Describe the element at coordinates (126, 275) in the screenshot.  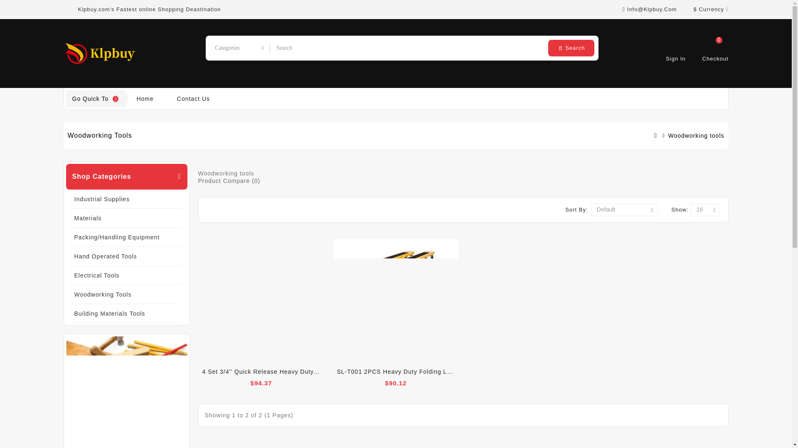
I see `Electrical Tools` at that location.